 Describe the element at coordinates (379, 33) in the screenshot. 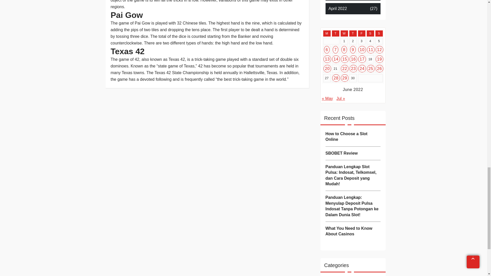

I see `Sunday` at that location.